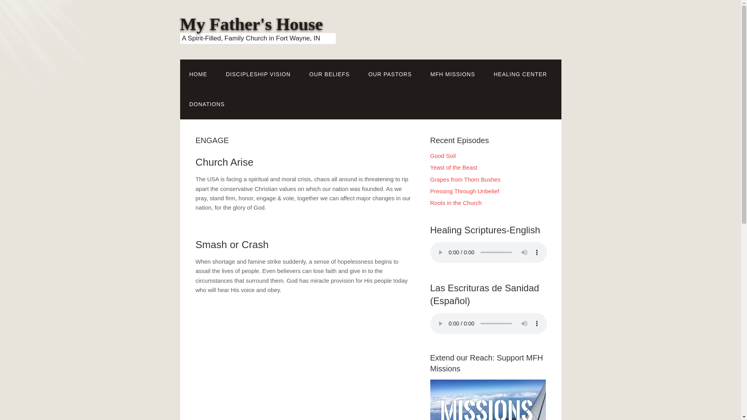 The width and height of the screenshot is (747, 420). What do you see at coordinates (198, 75) in the screenshot?
I see `HOME` at bounding box center [198, 75].